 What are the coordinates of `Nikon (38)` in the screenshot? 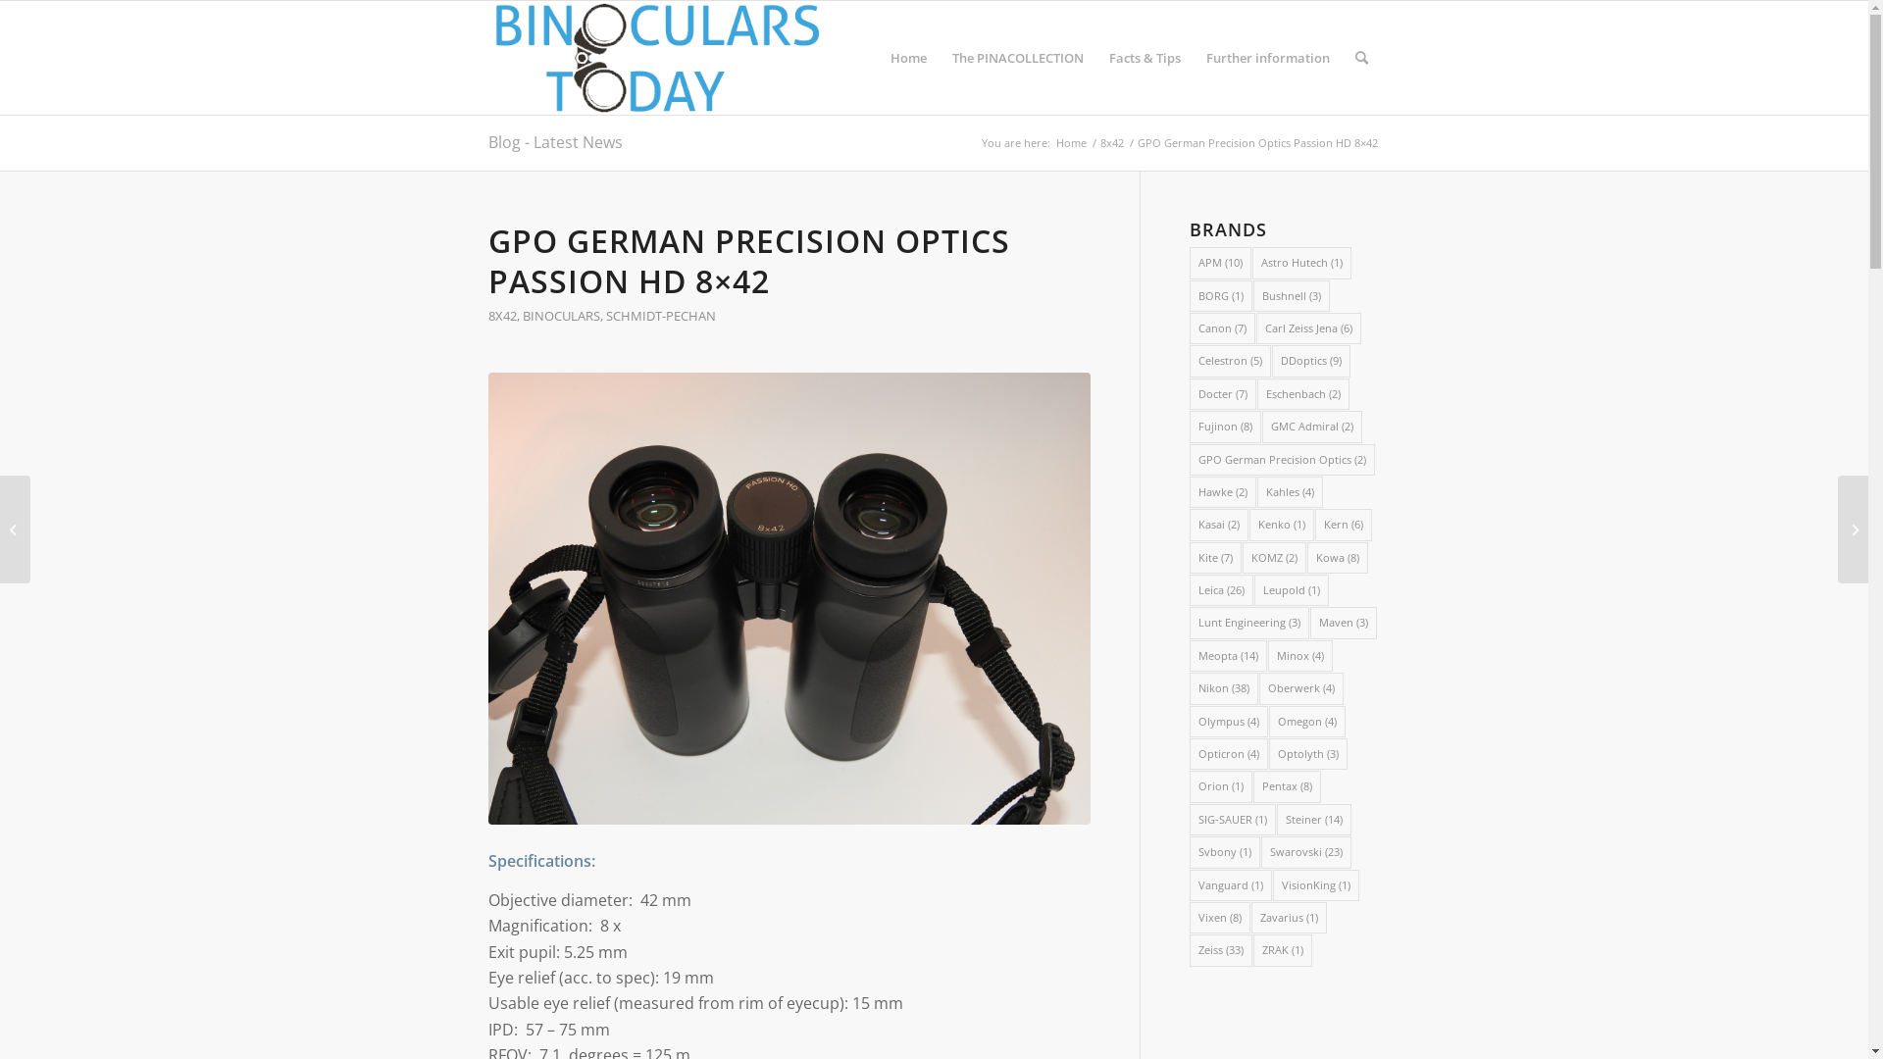 It's located at (1224, 688).